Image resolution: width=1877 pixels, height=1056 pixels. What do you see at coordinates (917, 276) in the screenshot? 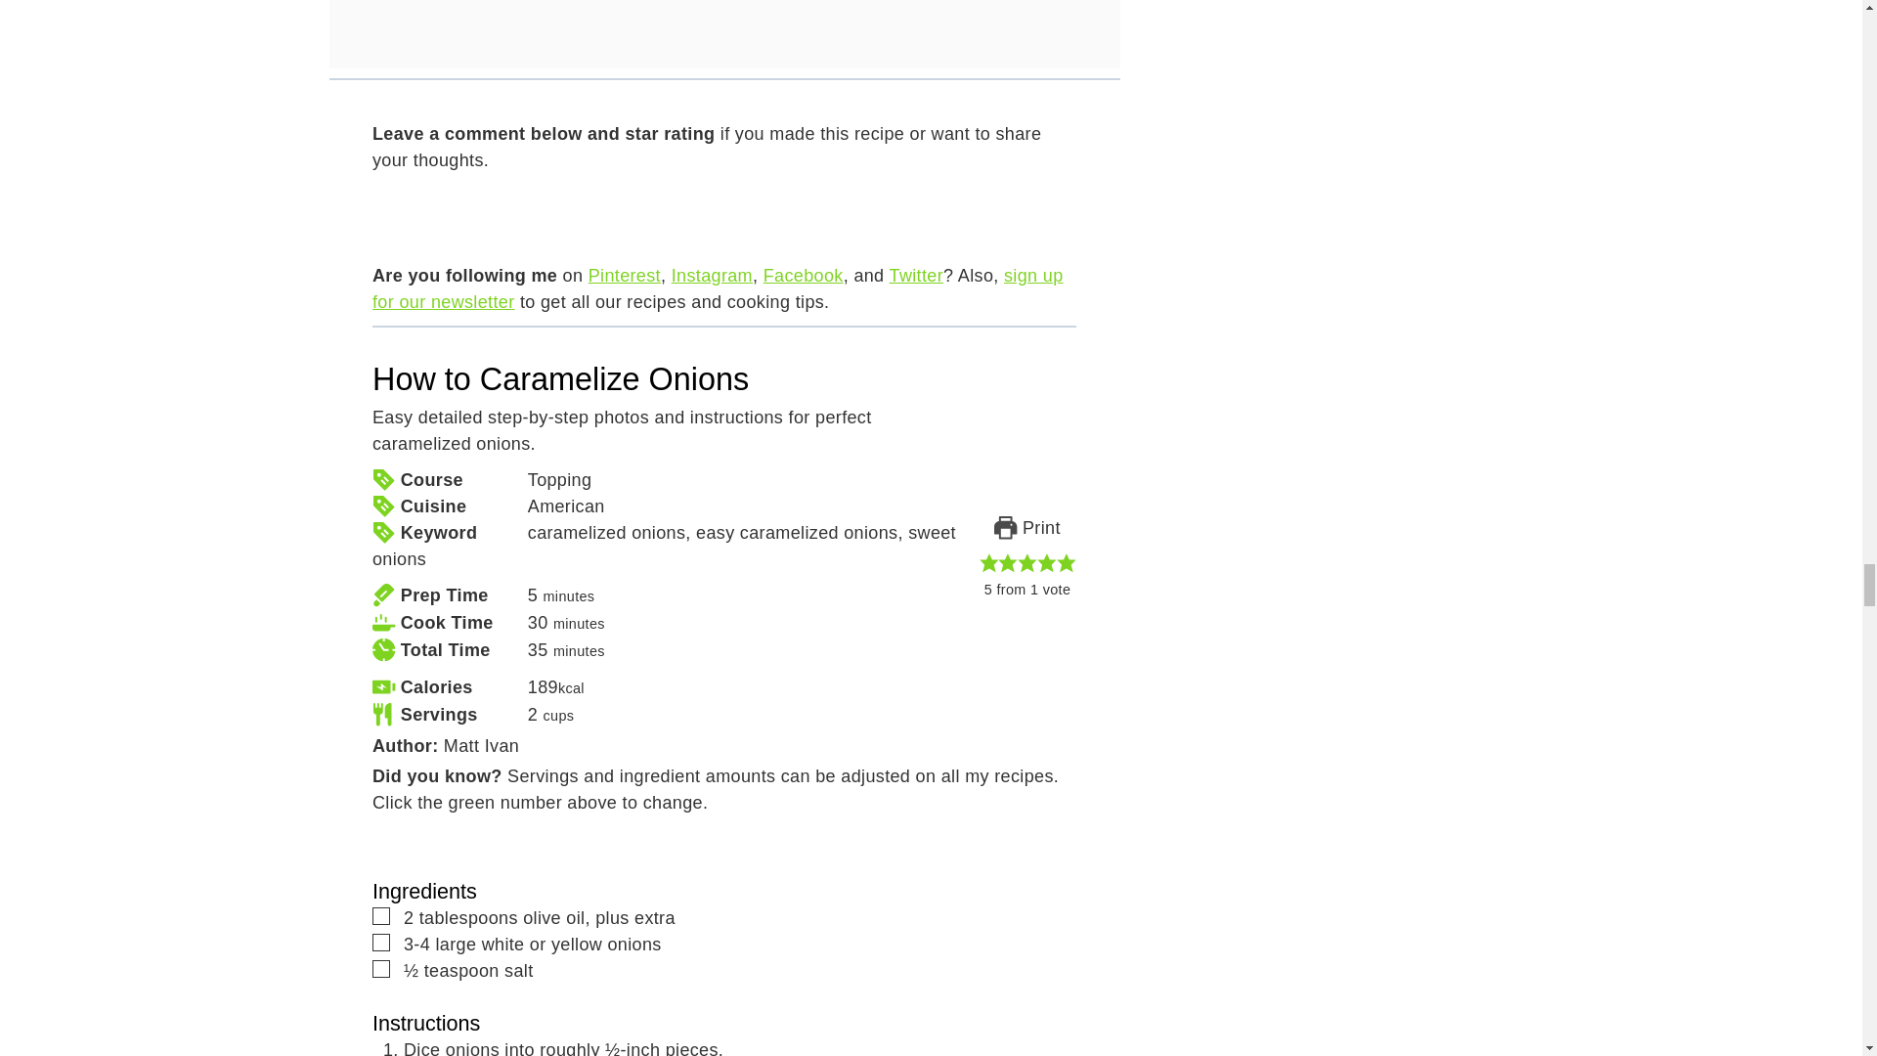
I see `Plating Pixels on Twitter` at bounding box center [917, 276].